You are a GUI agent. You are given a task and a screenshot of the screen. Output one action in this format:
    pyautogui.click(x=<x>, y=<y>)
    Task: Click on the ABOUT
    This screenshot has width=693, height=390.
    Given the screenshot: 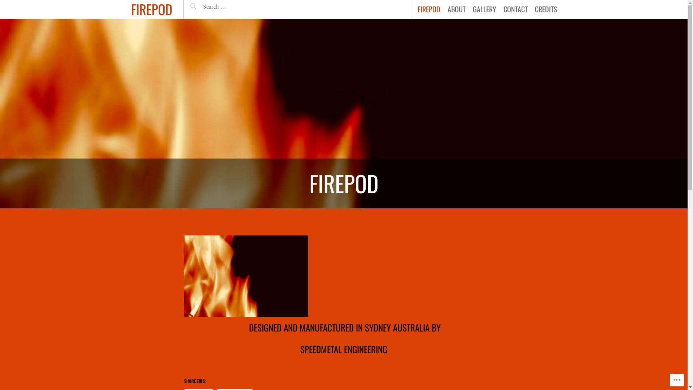 What is the action you would take?
    pyautogui.click(x=457, y=9)
    